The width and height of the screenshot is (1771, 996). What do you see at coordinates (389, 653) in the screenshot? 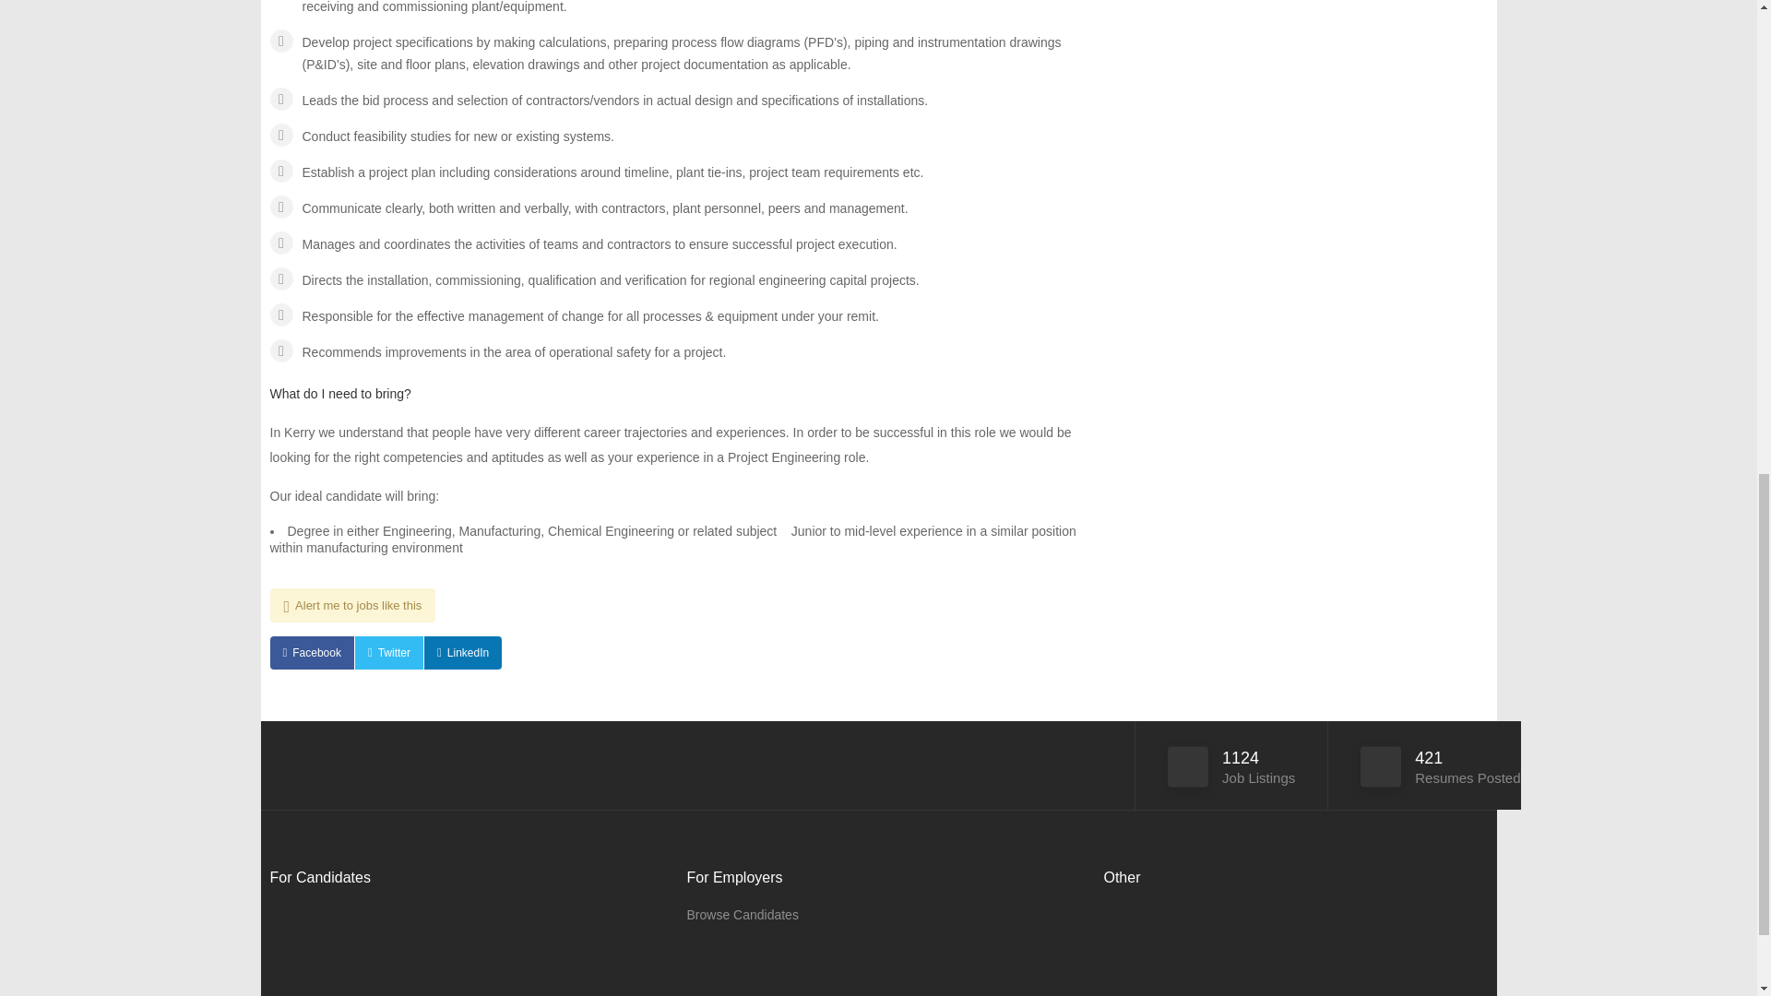
I see `Twitter` at bounding box center [389, 653].